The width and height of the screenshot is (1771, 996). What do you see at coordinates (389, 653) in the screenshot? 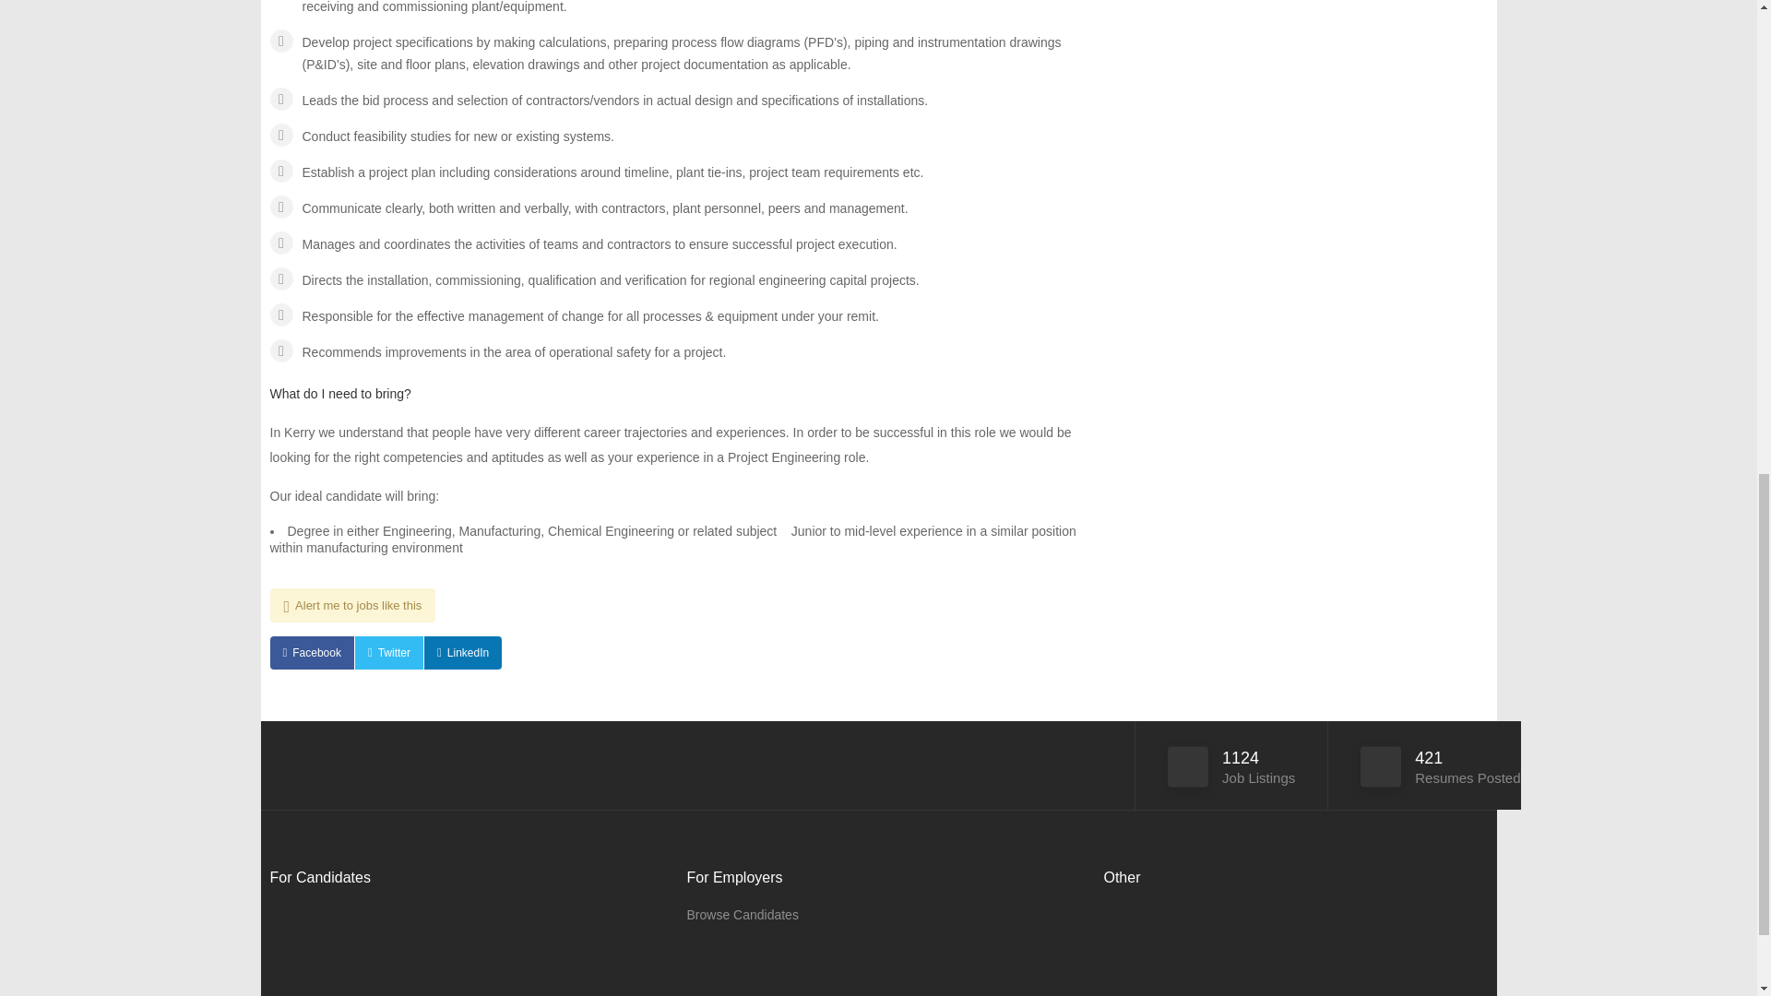
I see `Twitter` at bounding box center [389, 653].